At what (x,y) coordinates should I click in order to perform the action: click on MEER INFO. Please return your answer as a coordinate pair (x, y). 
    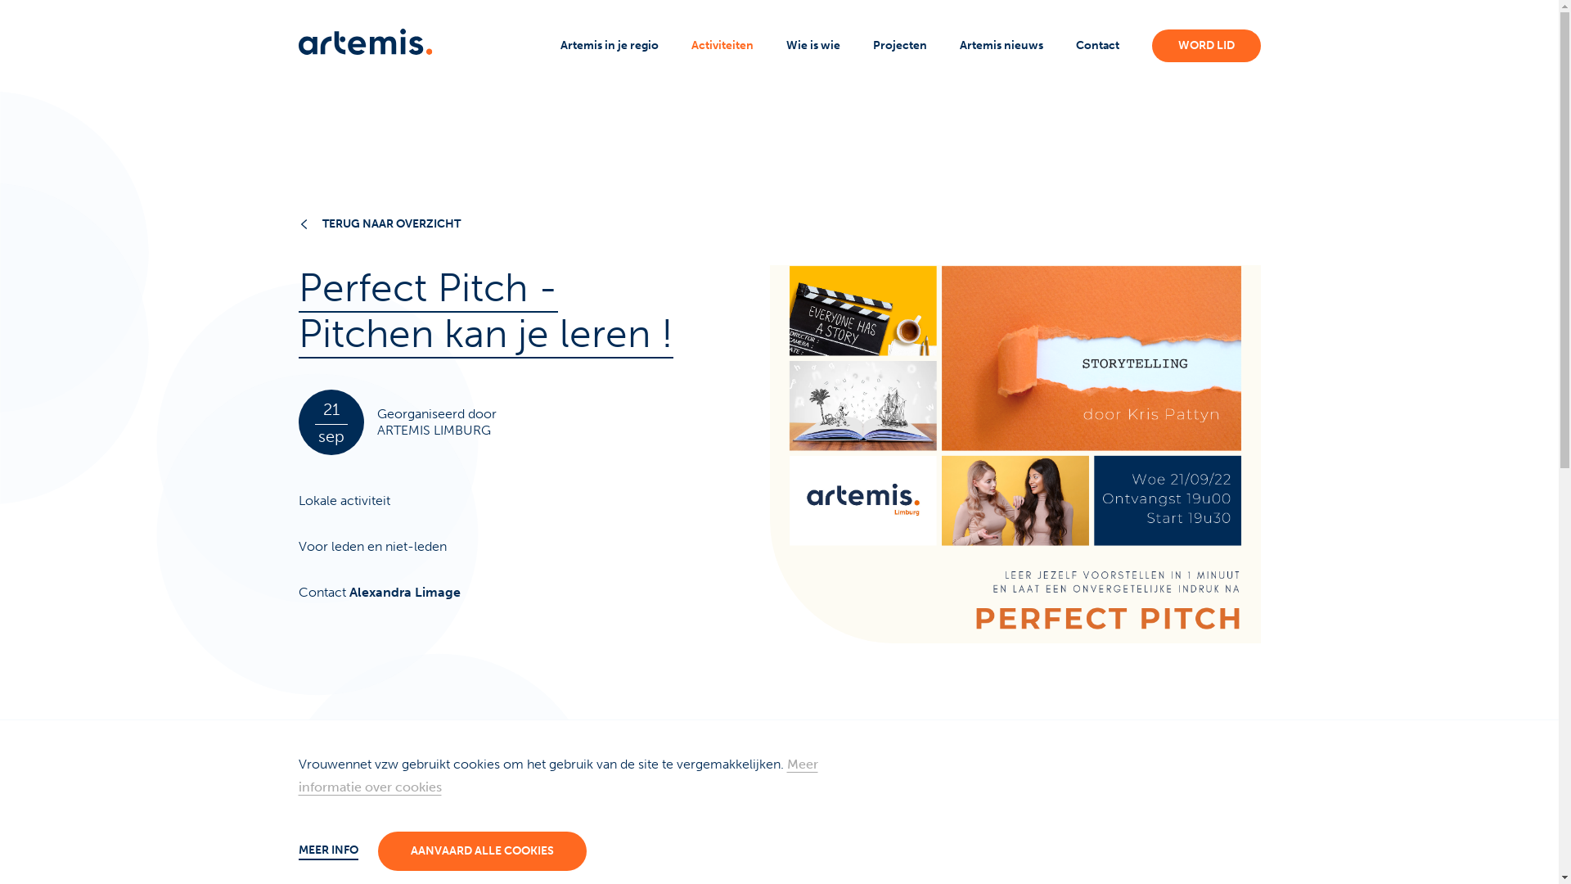
    Looking at the image, I should click on (327, 851).